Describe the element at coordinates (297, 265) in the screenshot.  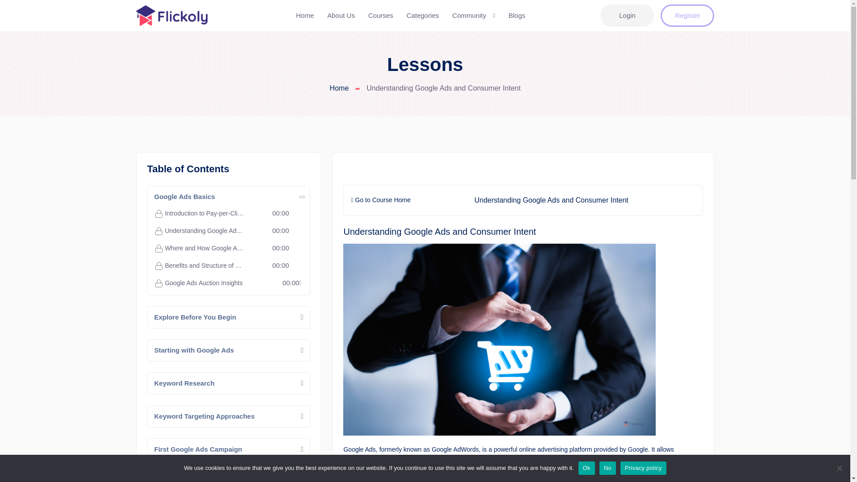
I see `Login` at that location.